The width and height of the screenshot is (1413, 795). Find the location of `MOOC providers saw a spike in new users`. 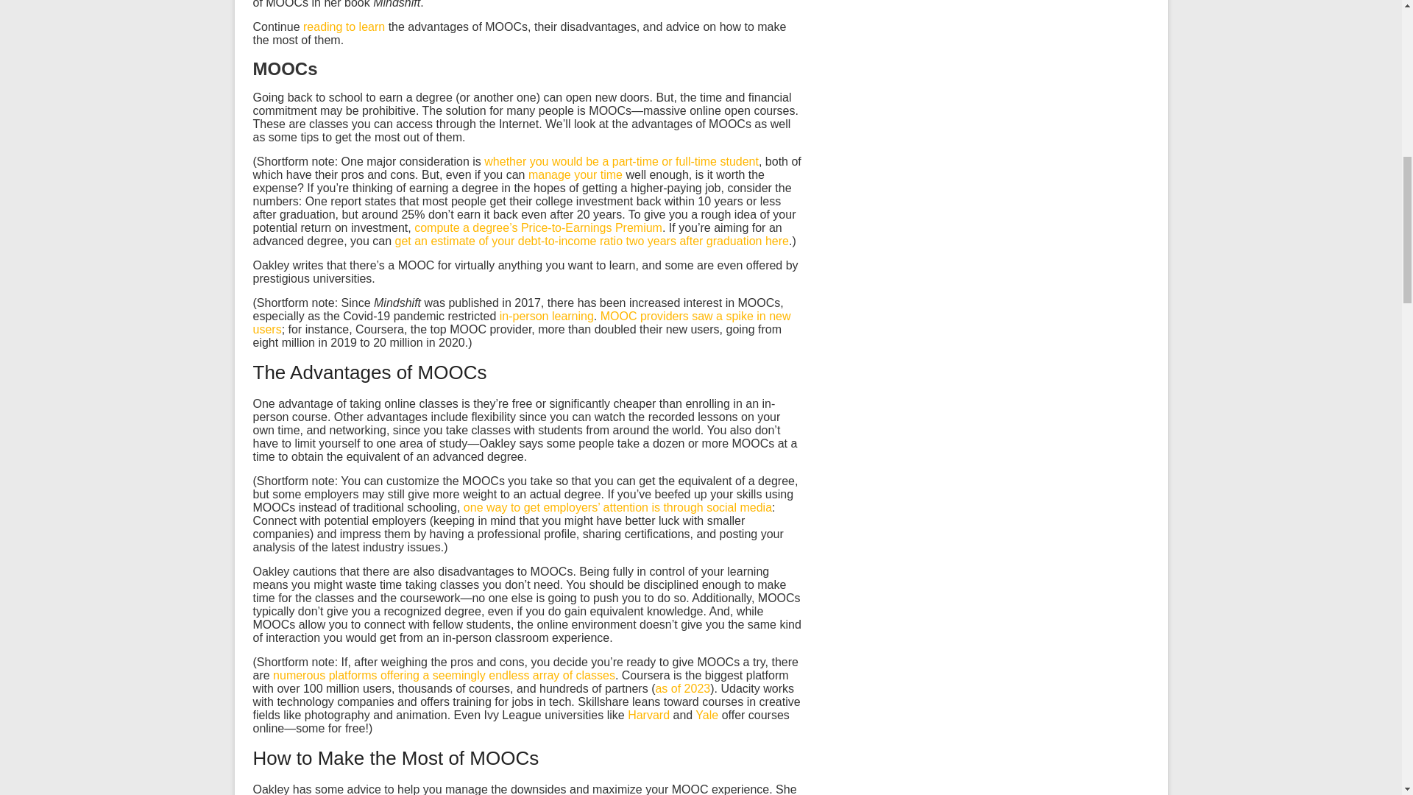

MOOC providers saw a spike in new users is located at coordinates (522, 322).